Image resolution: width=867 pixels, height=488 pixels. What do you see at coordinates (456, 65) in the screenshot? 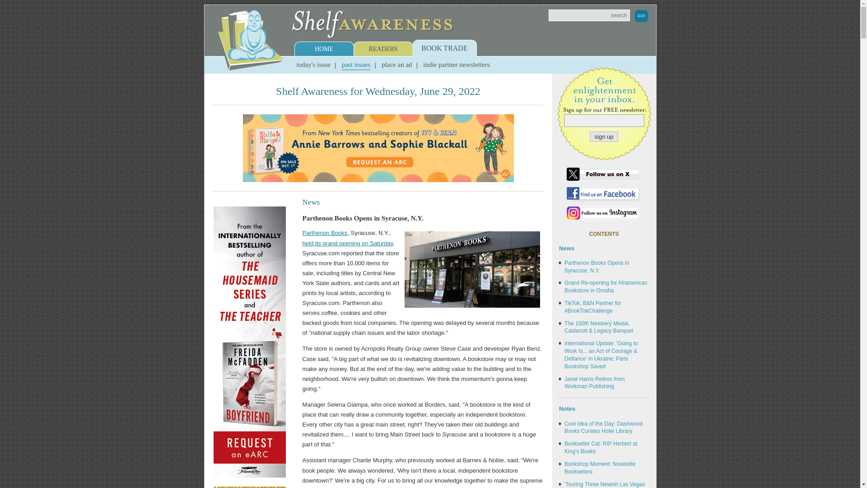
I see `indie partner newsletters` at bounding box center [456, 65].